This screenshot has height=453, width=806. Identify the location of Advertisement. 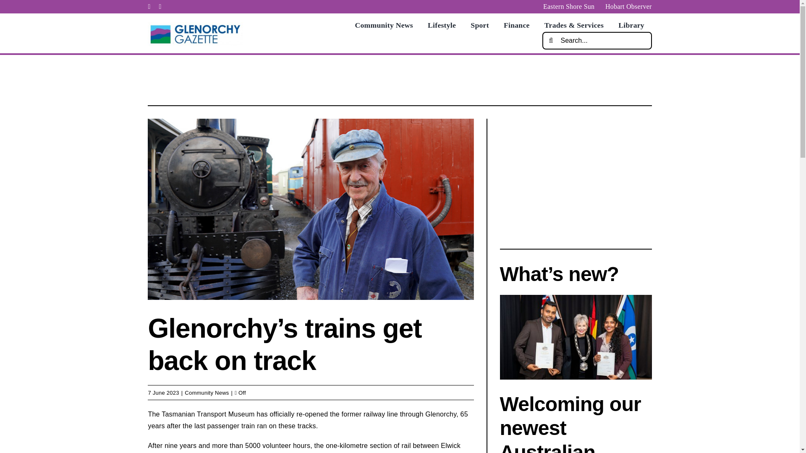
(399, 78).